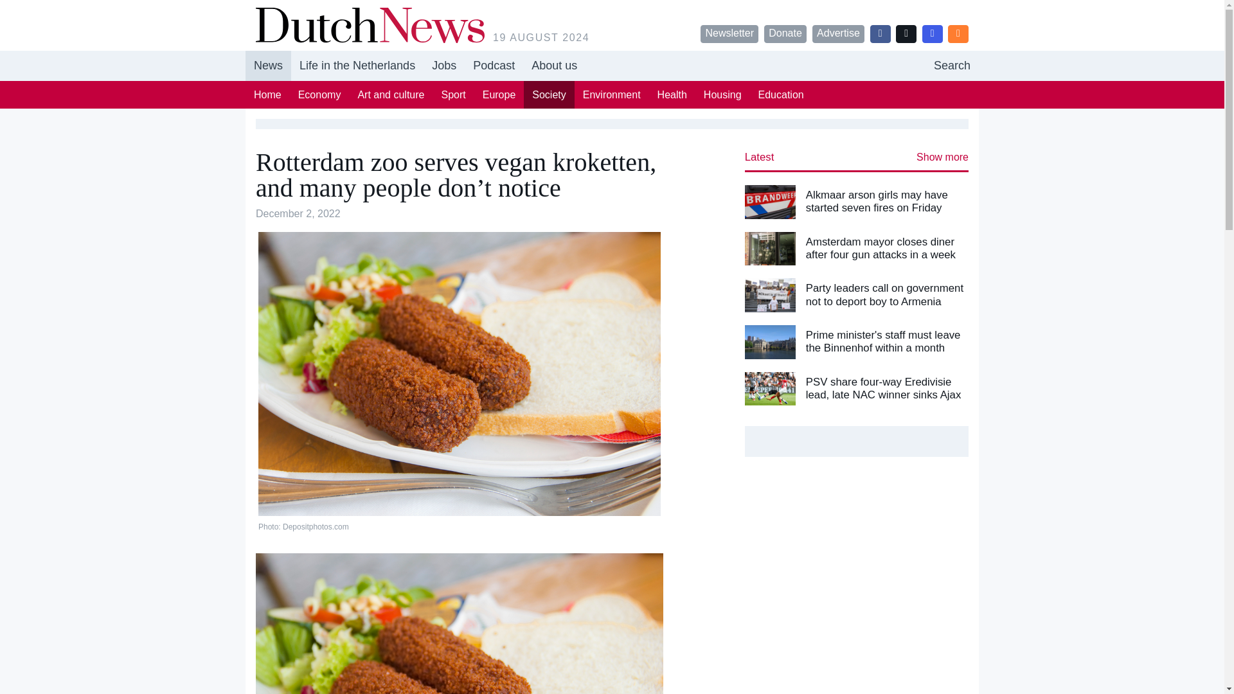 The height and width of the screenshot is (694, 1234). I want to click on Podcast, so click(612, 66).